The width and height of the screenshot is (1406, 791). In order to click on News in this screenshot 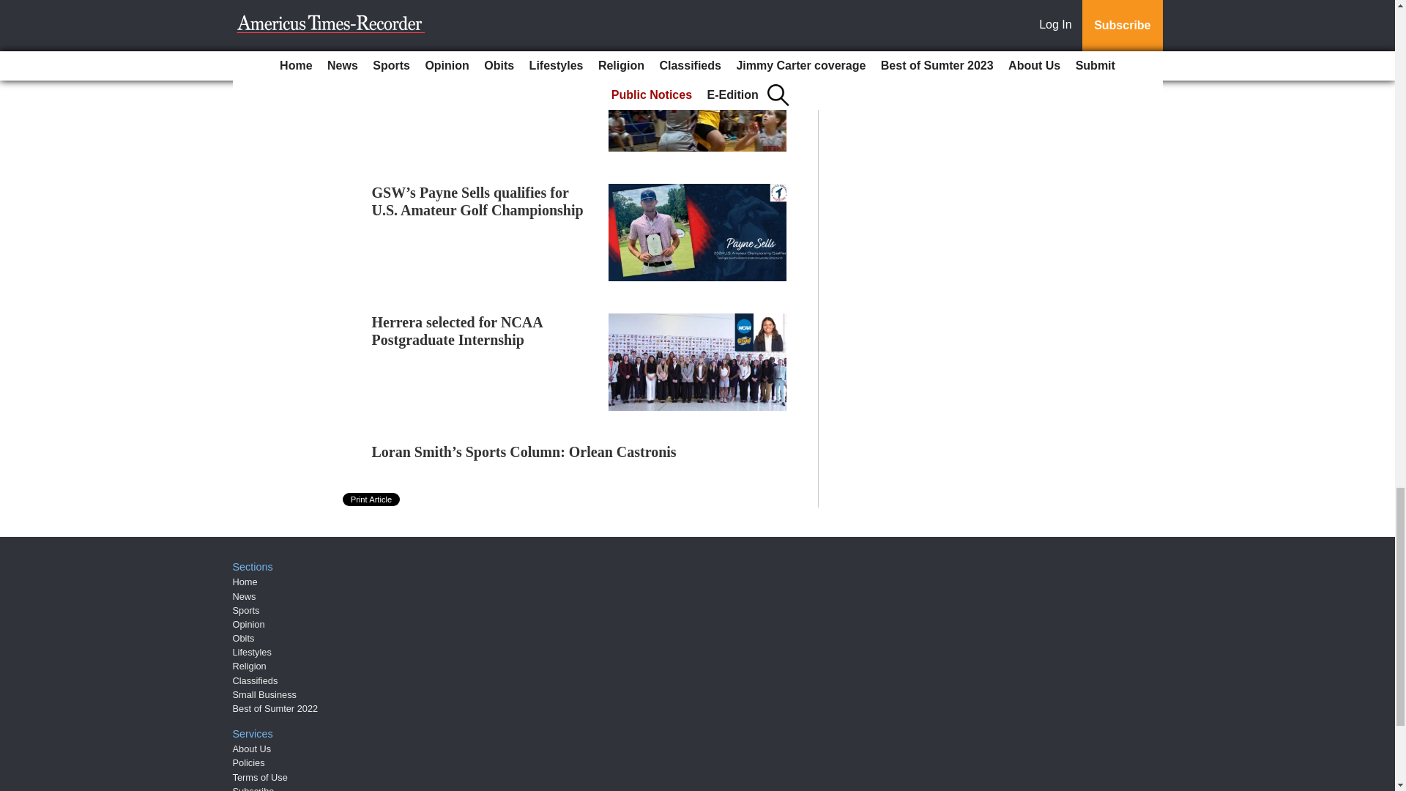, I will do `click(245, 595)`.